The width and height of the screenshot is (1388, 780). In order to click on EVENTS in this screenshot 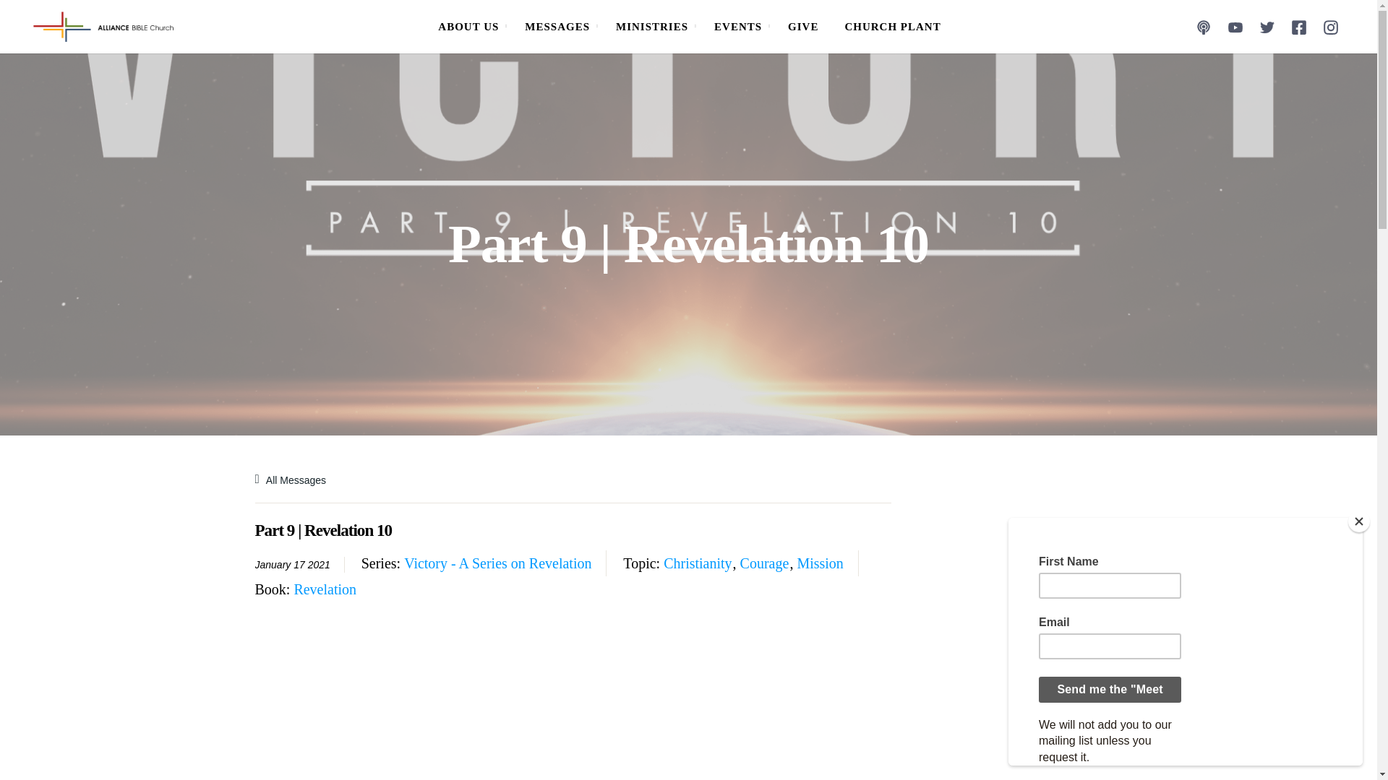, I will do `click(737, 27)`.